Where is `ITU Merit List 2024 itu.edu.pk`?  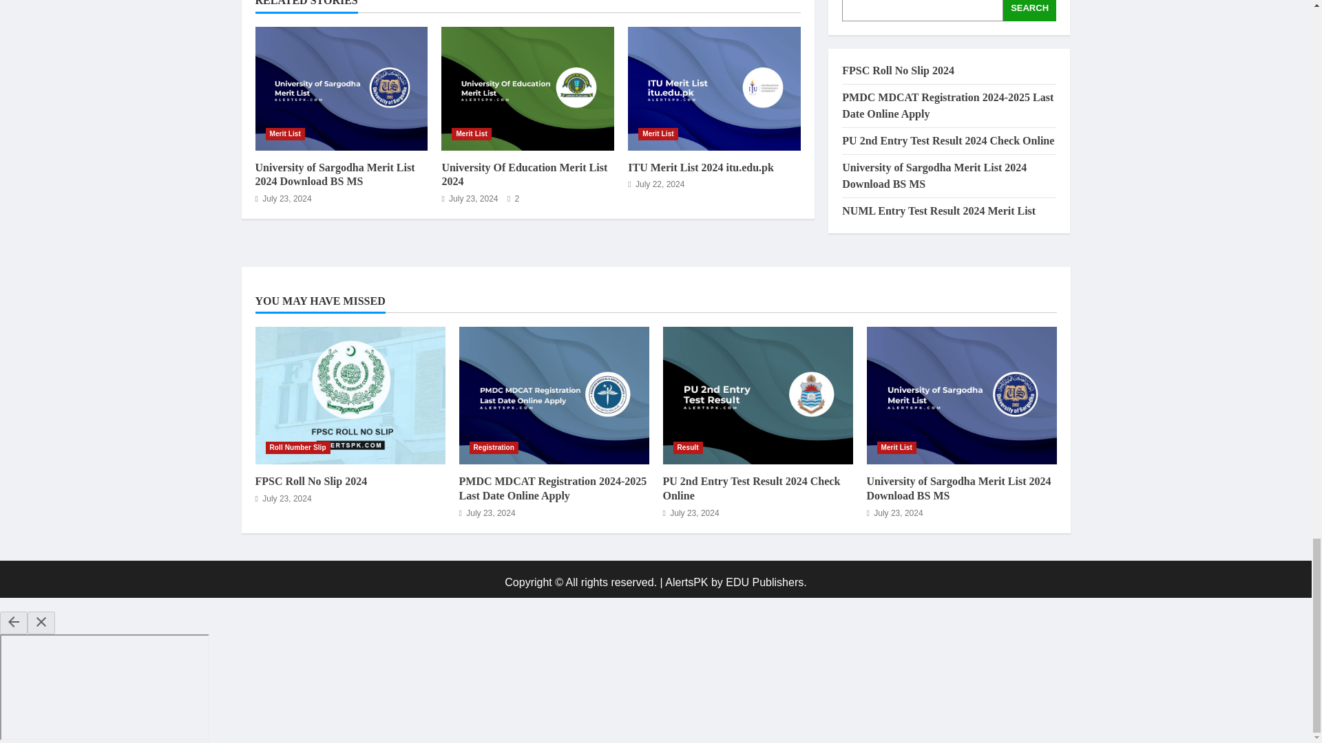 ITU Merit List 2024 itu.edu.pk is located at coordinates (701, 167).